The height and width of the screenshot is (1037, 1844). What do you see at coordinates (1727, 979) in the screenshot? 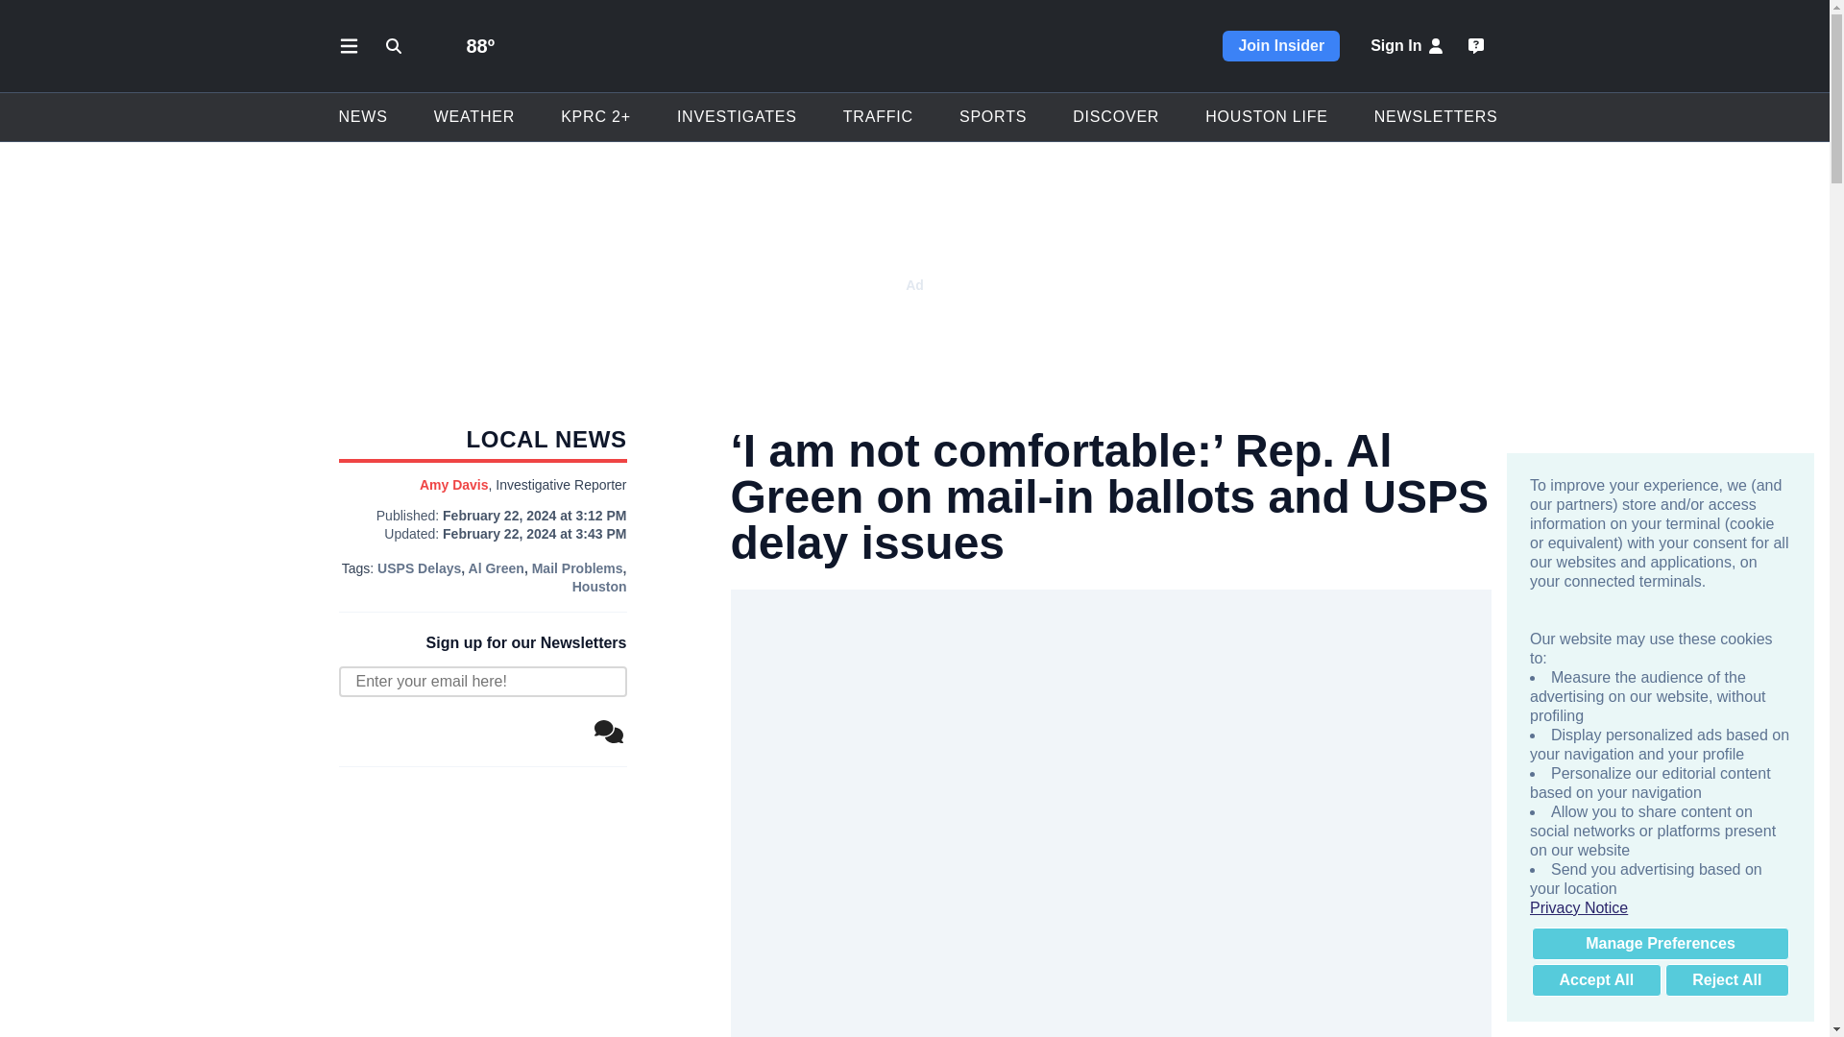
I see `Reject All` at bounding box center [1727, 979].